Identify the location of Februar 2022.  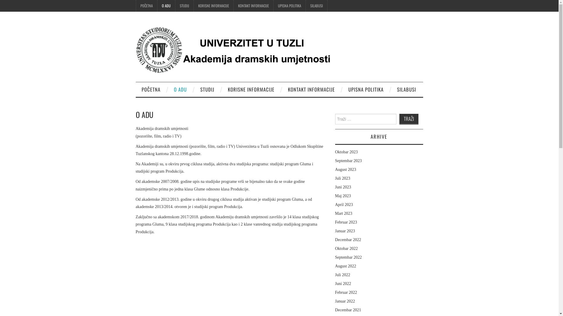
(346, 293).